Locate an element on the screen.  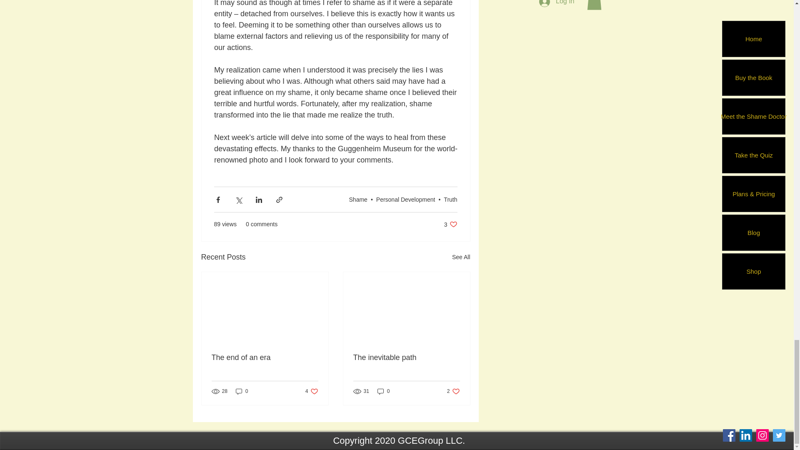
Truth is located at coordinates (358, 199).